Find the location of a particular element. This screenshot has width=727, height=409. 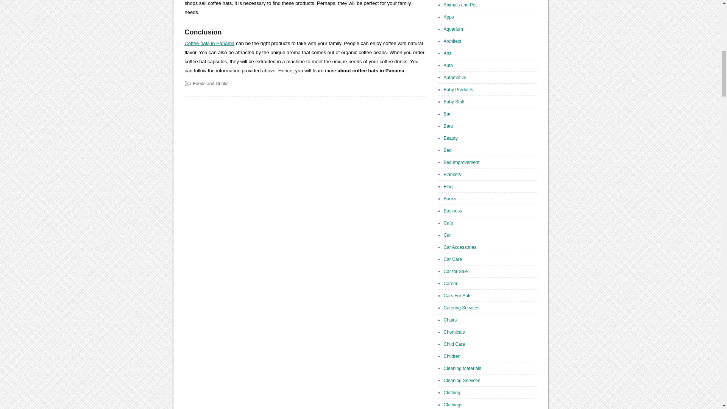

Foods and Drinks is located at coordinates (211, 83).